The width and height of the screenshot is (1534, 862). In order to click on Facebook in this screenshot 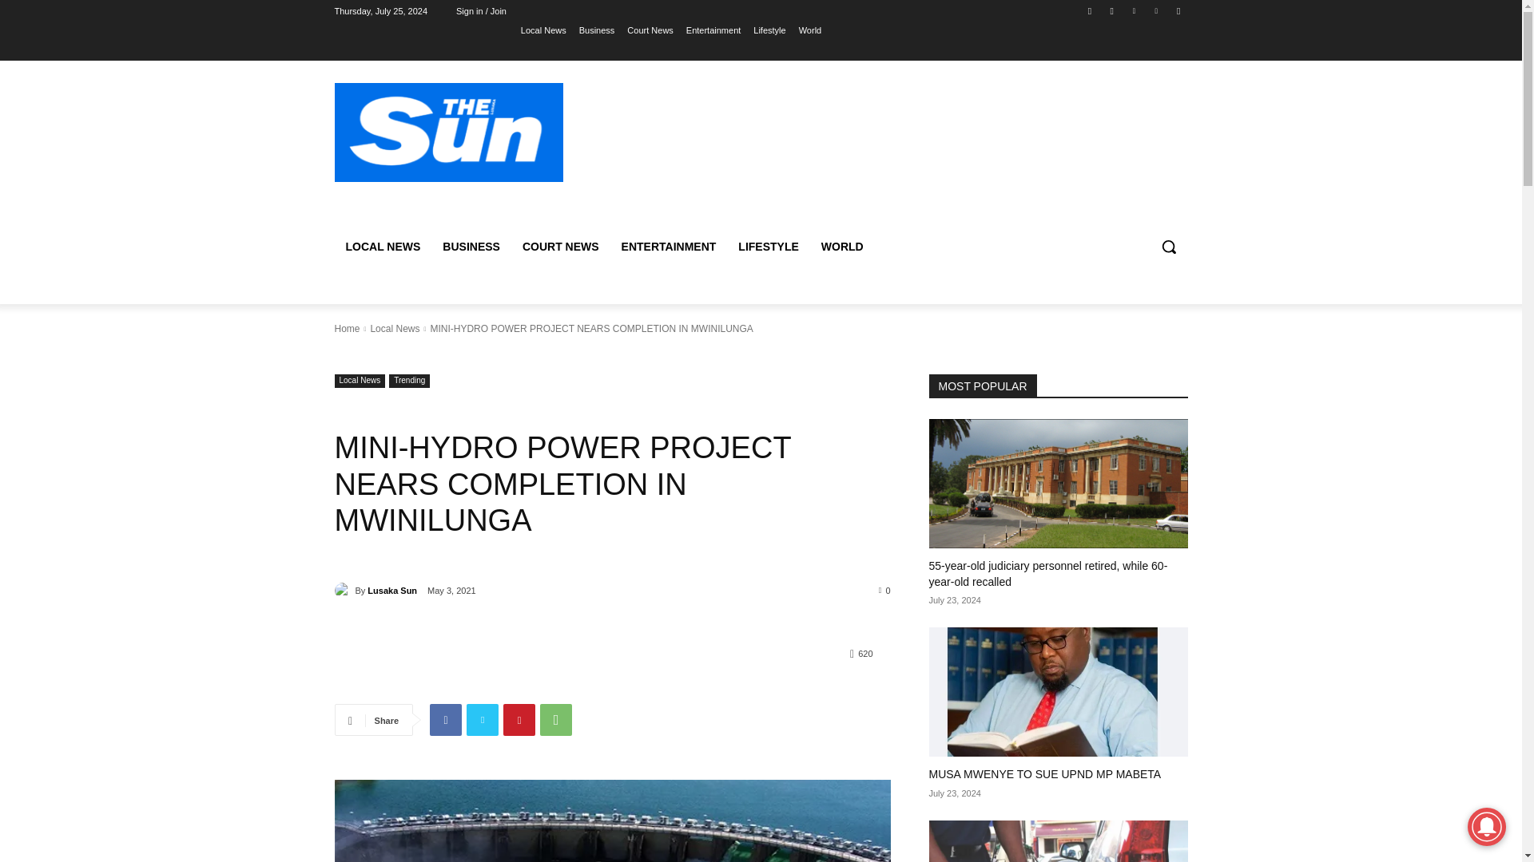, I will do `click(445, 720)`.